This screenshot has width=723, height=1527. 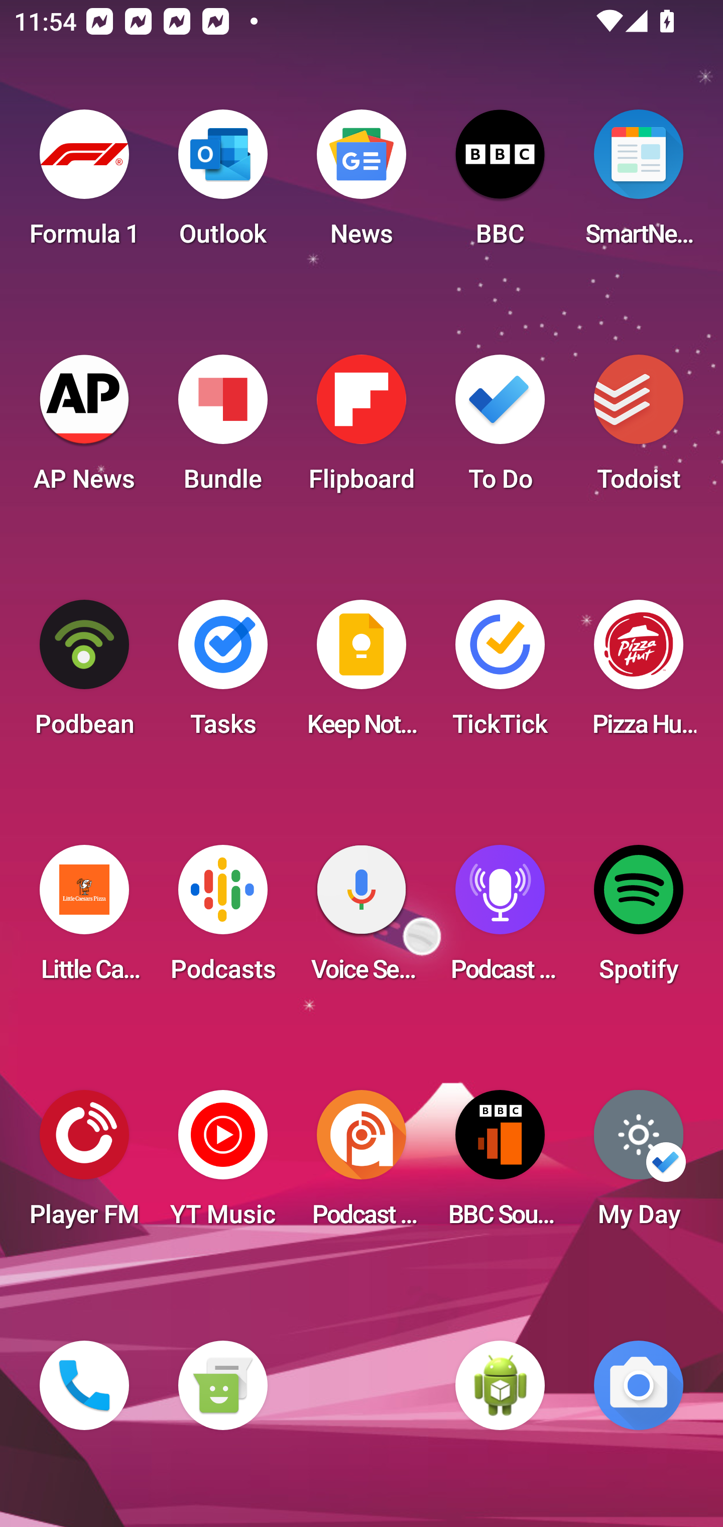 What do you see at coordinates (84, 919) in the screenshot?
I see `Little Caesars Pizza` at bounding box center [84, 919].